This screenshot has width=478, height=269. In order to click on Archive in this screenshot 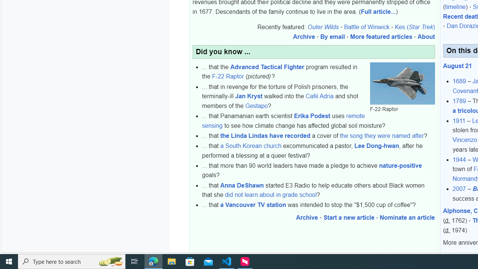, I will do `click(307, 217)`.